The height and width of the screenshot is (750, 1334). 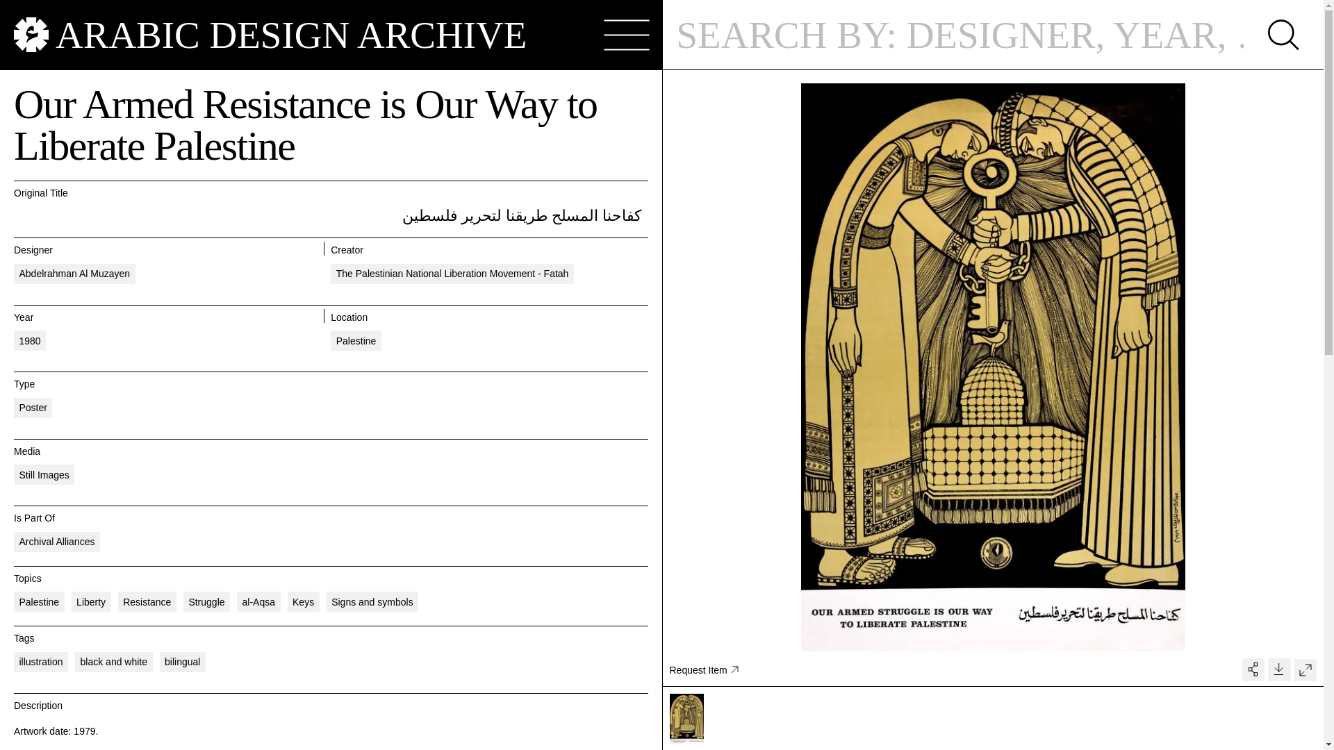 I want to click on Still Images, so click(x=44, y=474).